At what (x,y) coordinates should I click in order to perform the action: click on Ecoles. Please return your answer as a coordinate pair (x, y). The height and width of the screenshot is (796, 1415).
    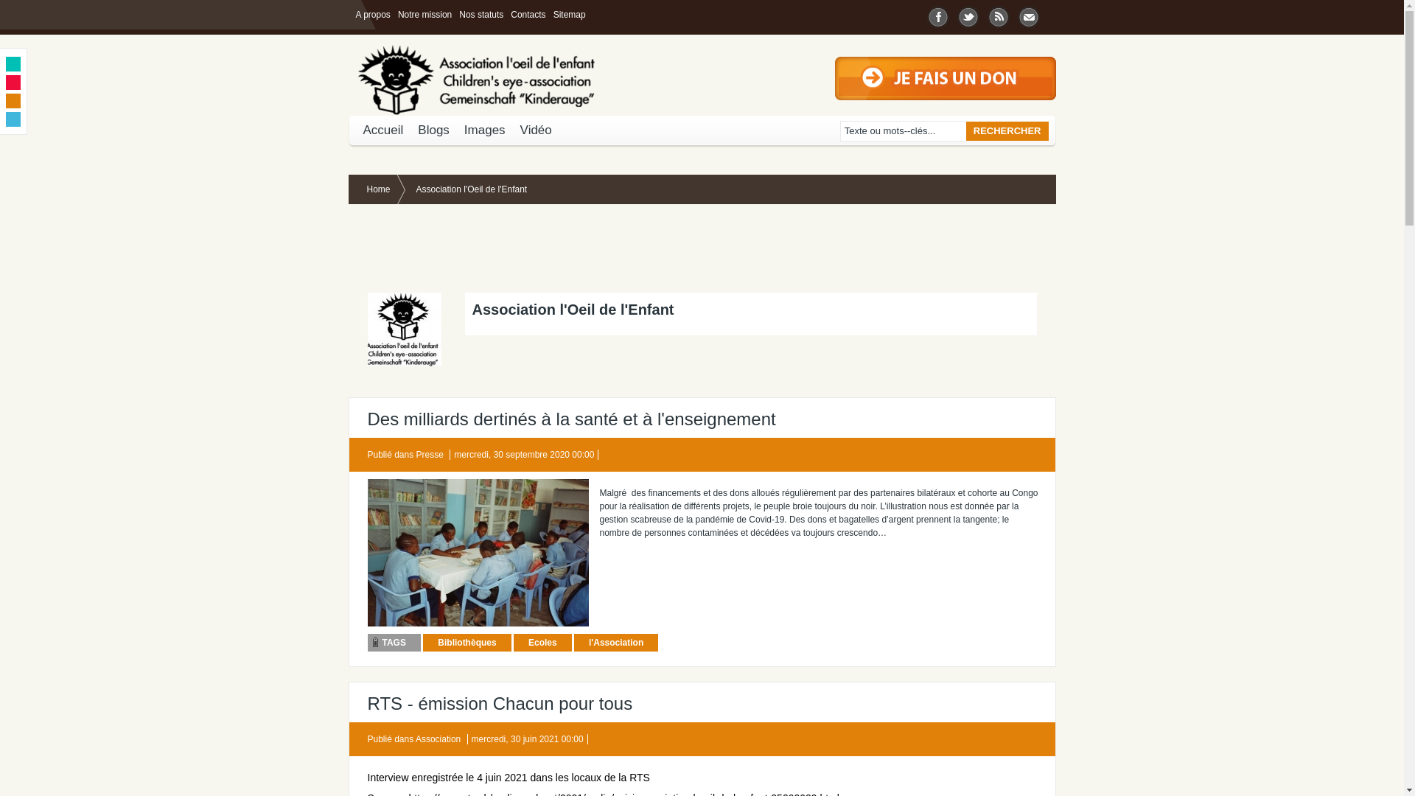
    Looking at the image, I should click on (542, 643).